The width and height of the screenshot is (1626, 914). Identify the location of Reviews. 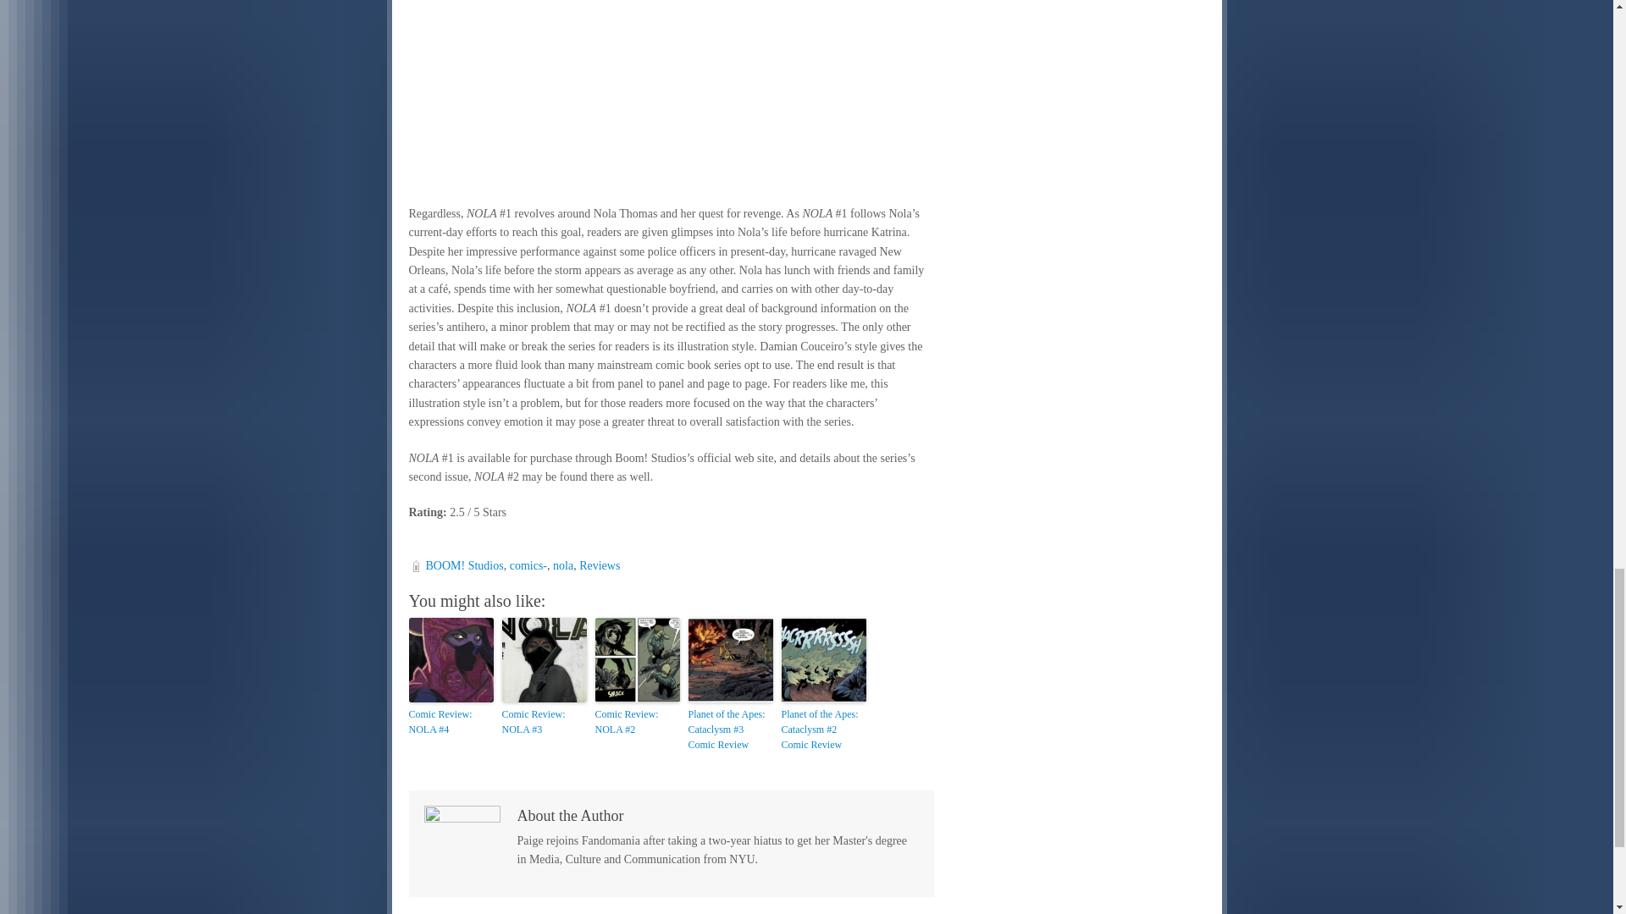
(599, 565).